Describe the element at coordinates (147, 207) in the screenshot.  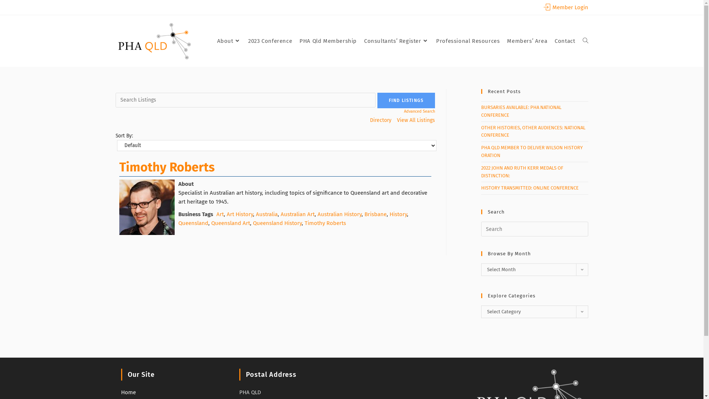
I see `Timothy Roberts` at that location.